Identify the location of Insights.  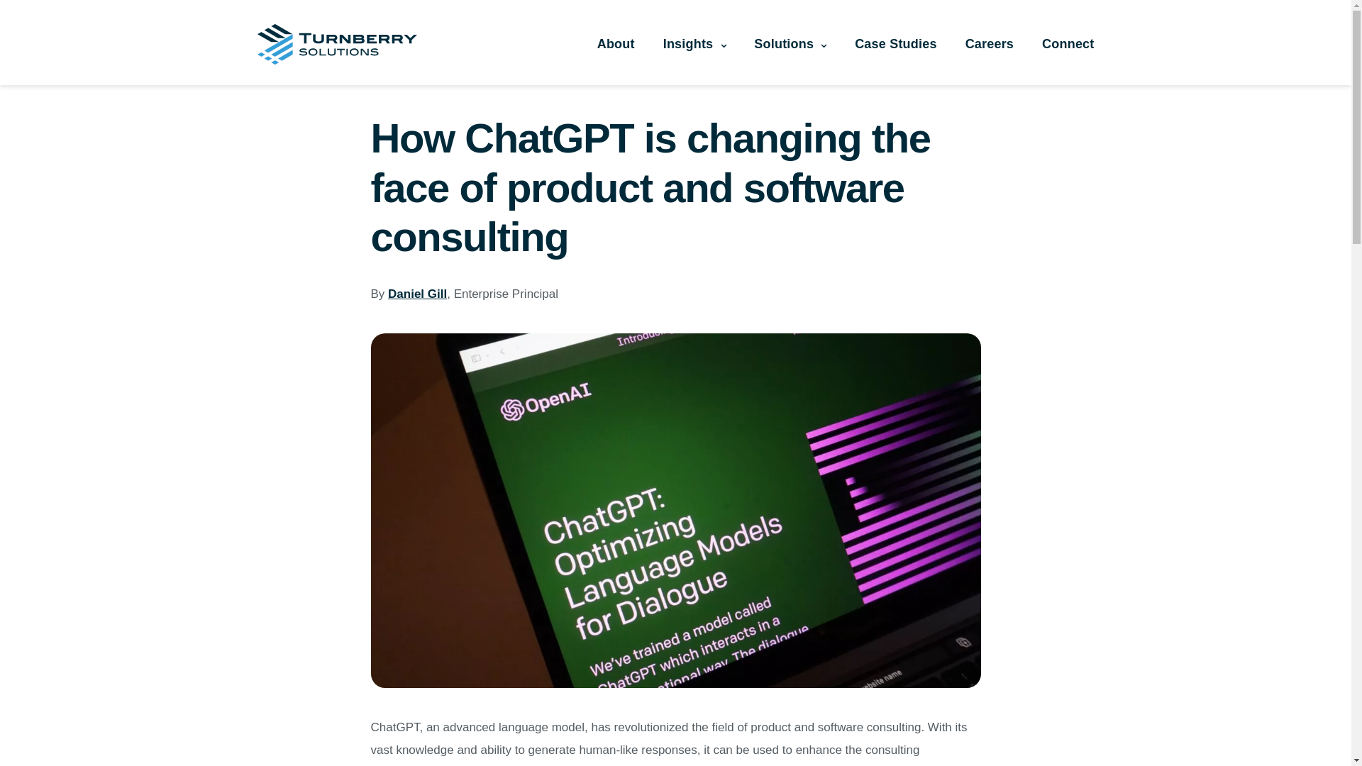
(688, 43).